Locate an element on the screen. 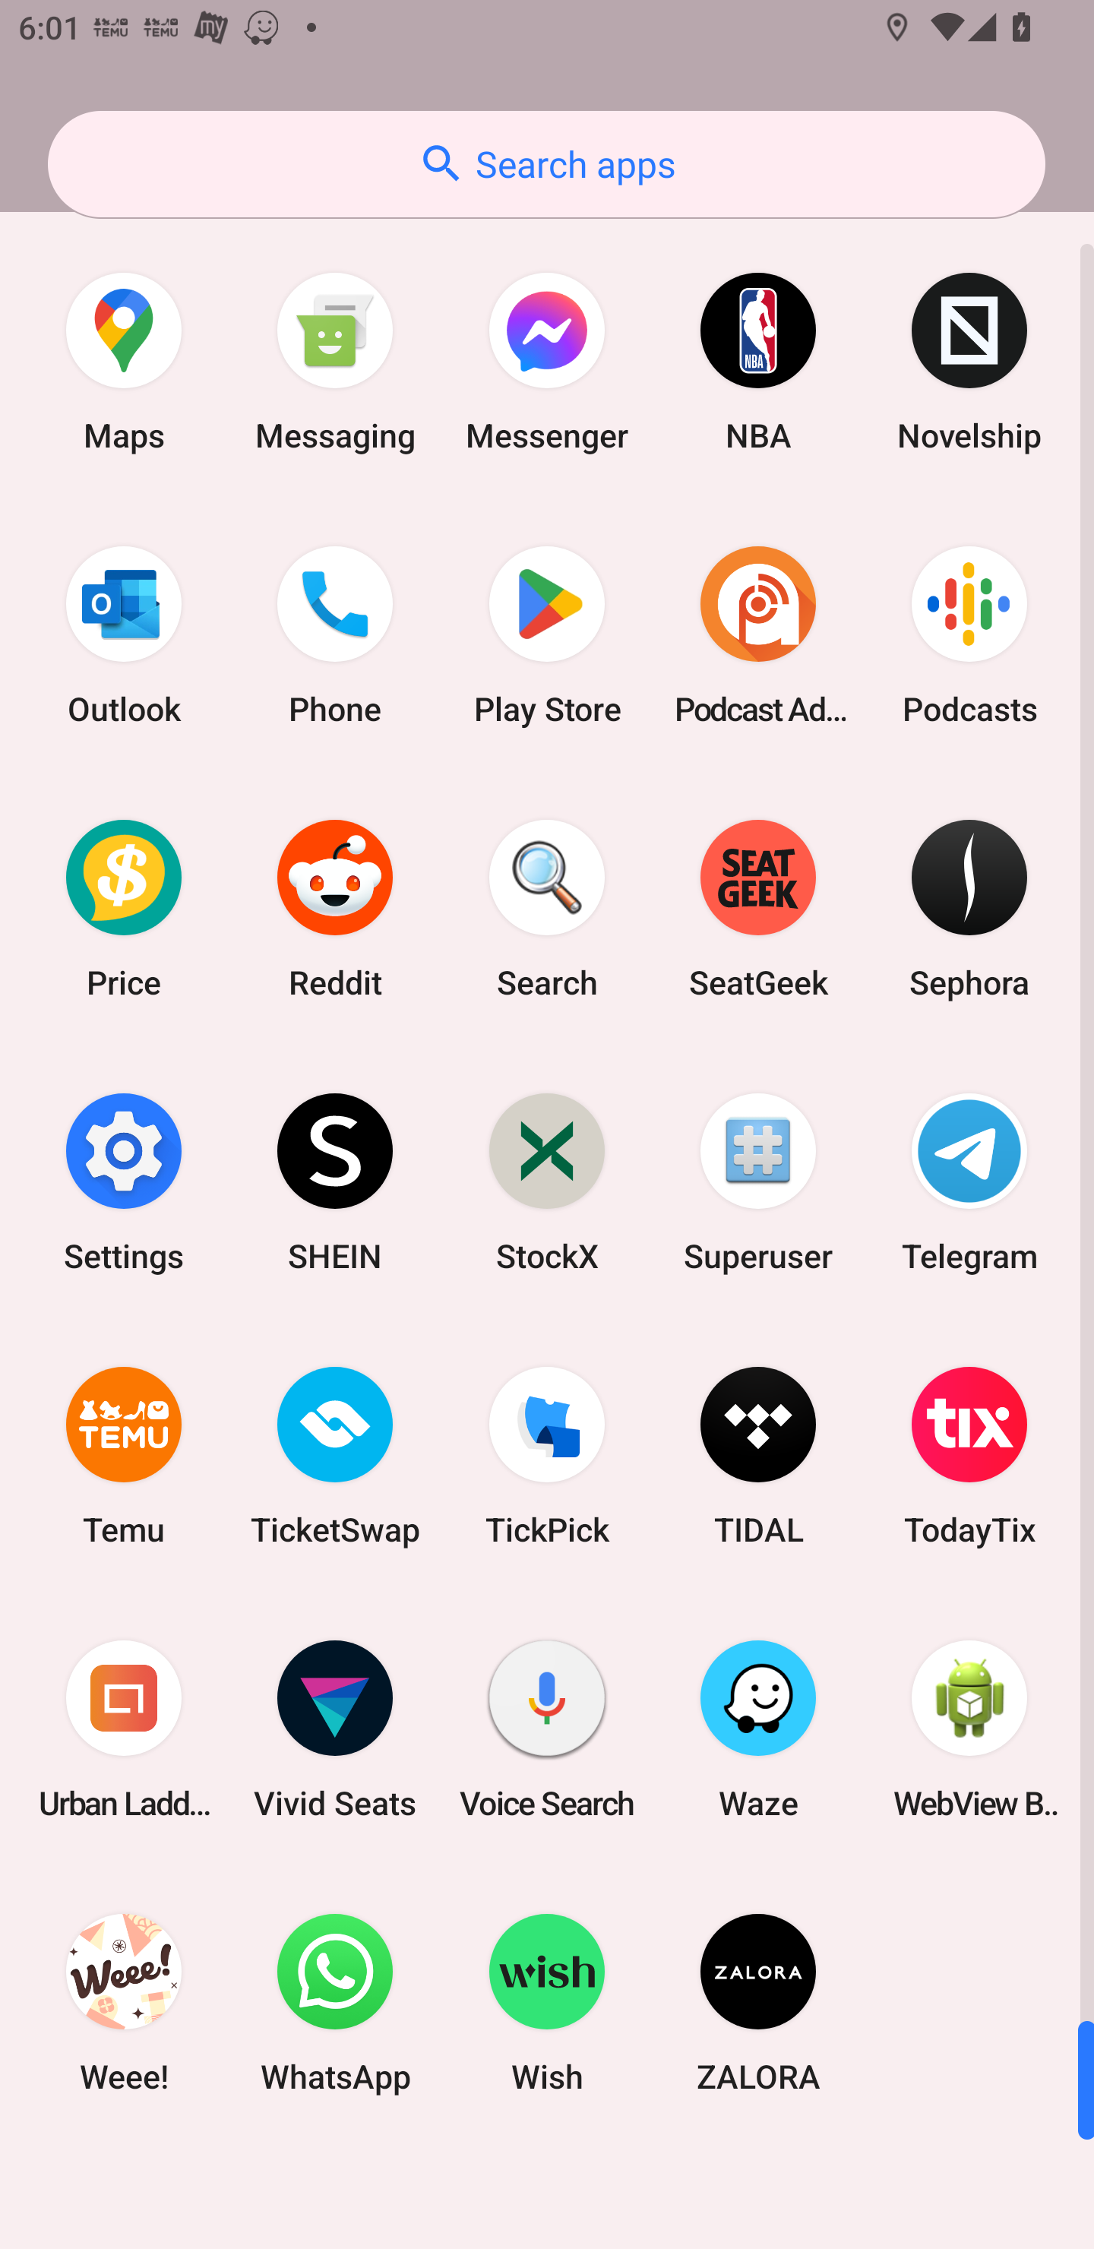 The height and width of the screenshot is (2249, 1094). Search is located at coordinates (547, 909).